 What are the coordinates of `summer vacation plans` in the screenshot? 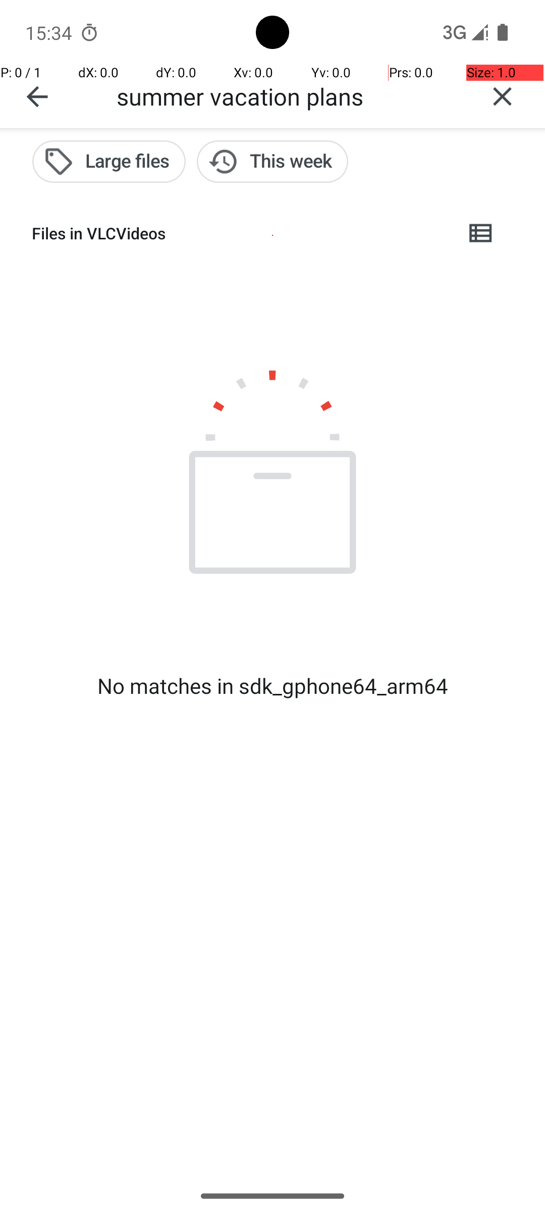 It's located at (288, 96).